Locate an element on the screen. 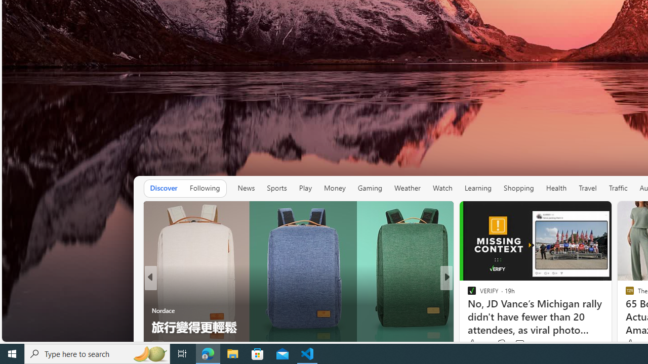  View comments 121 Comment is located at coordinates (526, 344).